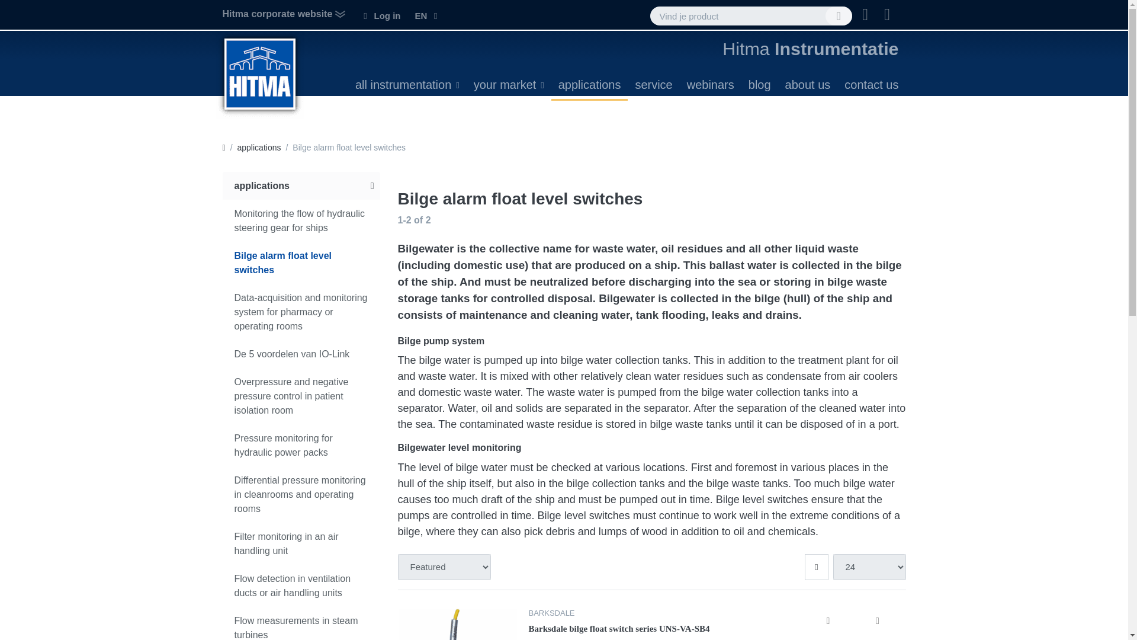 The height and width of the screenshot is (640, 1137). Describe the element at coordinates (444, 567) in the screenshot. I see `Sort by Featured` at that location.